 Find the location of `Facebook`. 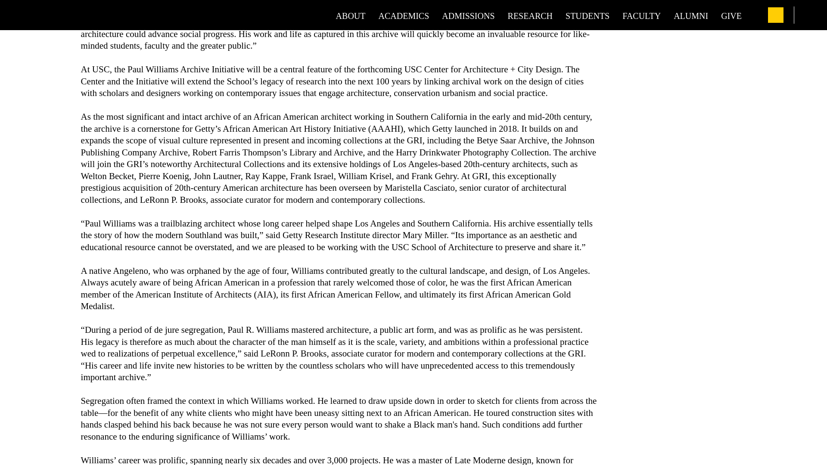

Facebook is located at coordinates (694, 1).